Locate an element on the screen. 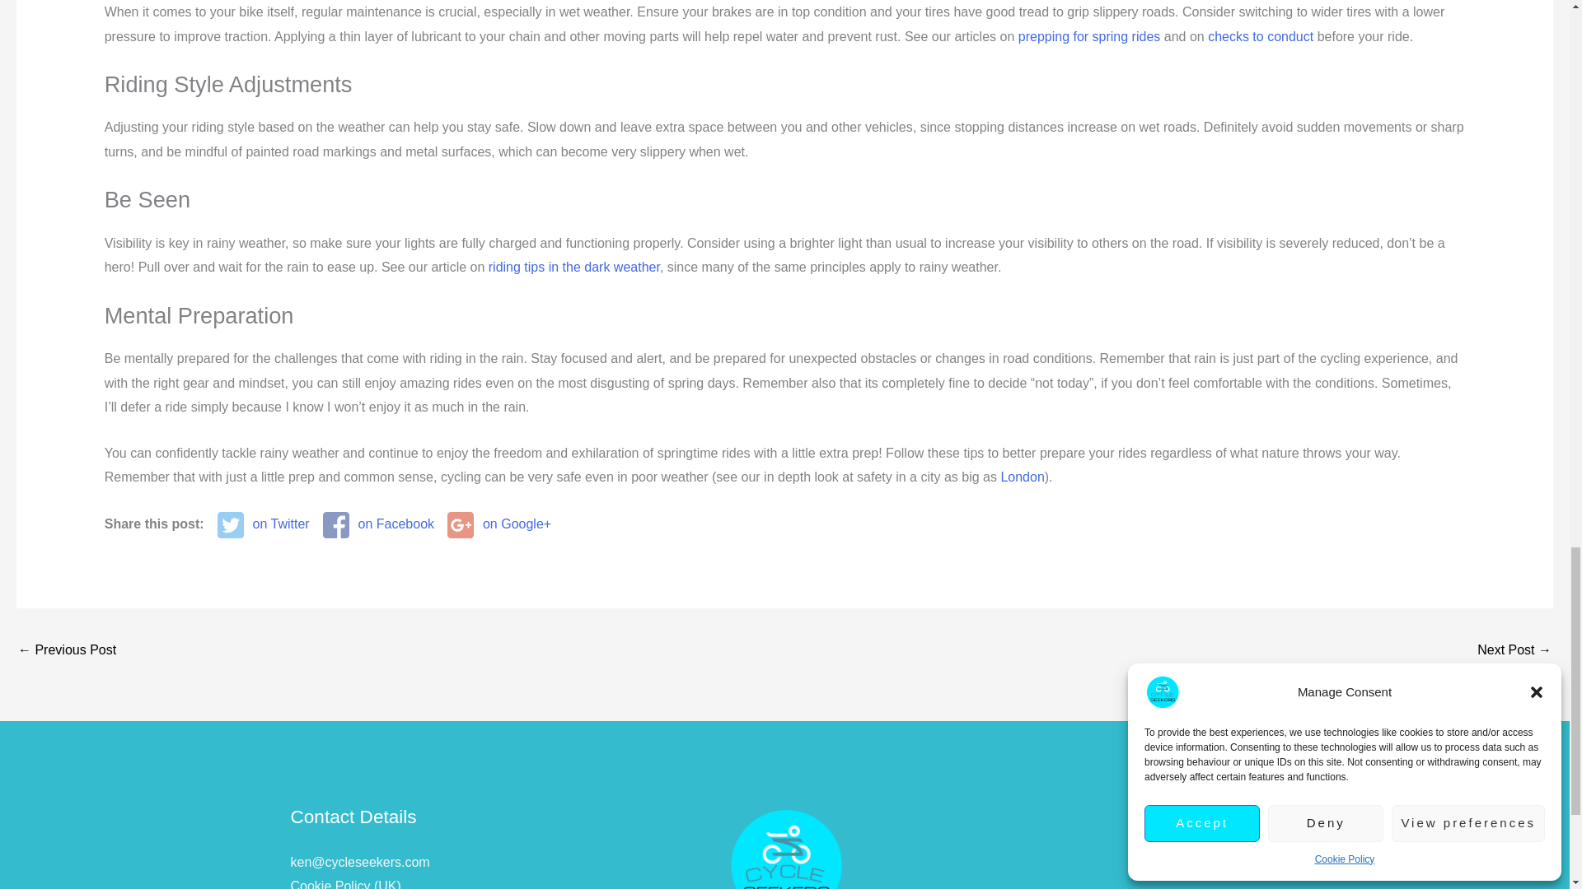  checks to conduct is located at coordinates (1261, 36).